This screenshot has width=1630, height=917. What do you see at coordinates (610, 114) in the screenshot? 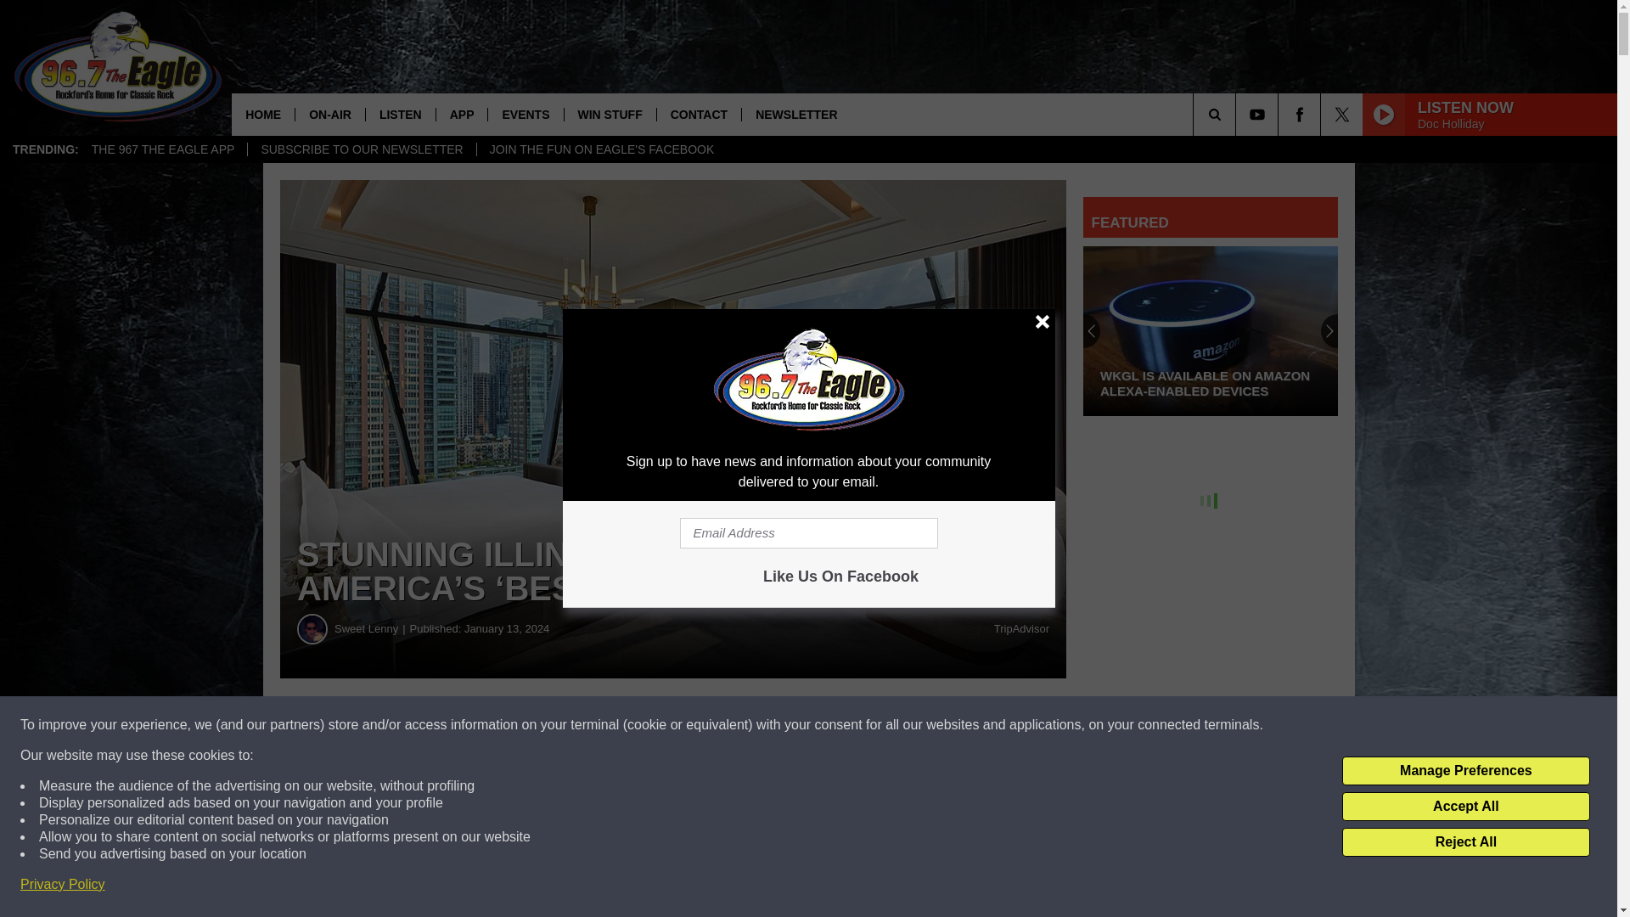
I see `WIN STUFF` at bounding box center [610, 114].